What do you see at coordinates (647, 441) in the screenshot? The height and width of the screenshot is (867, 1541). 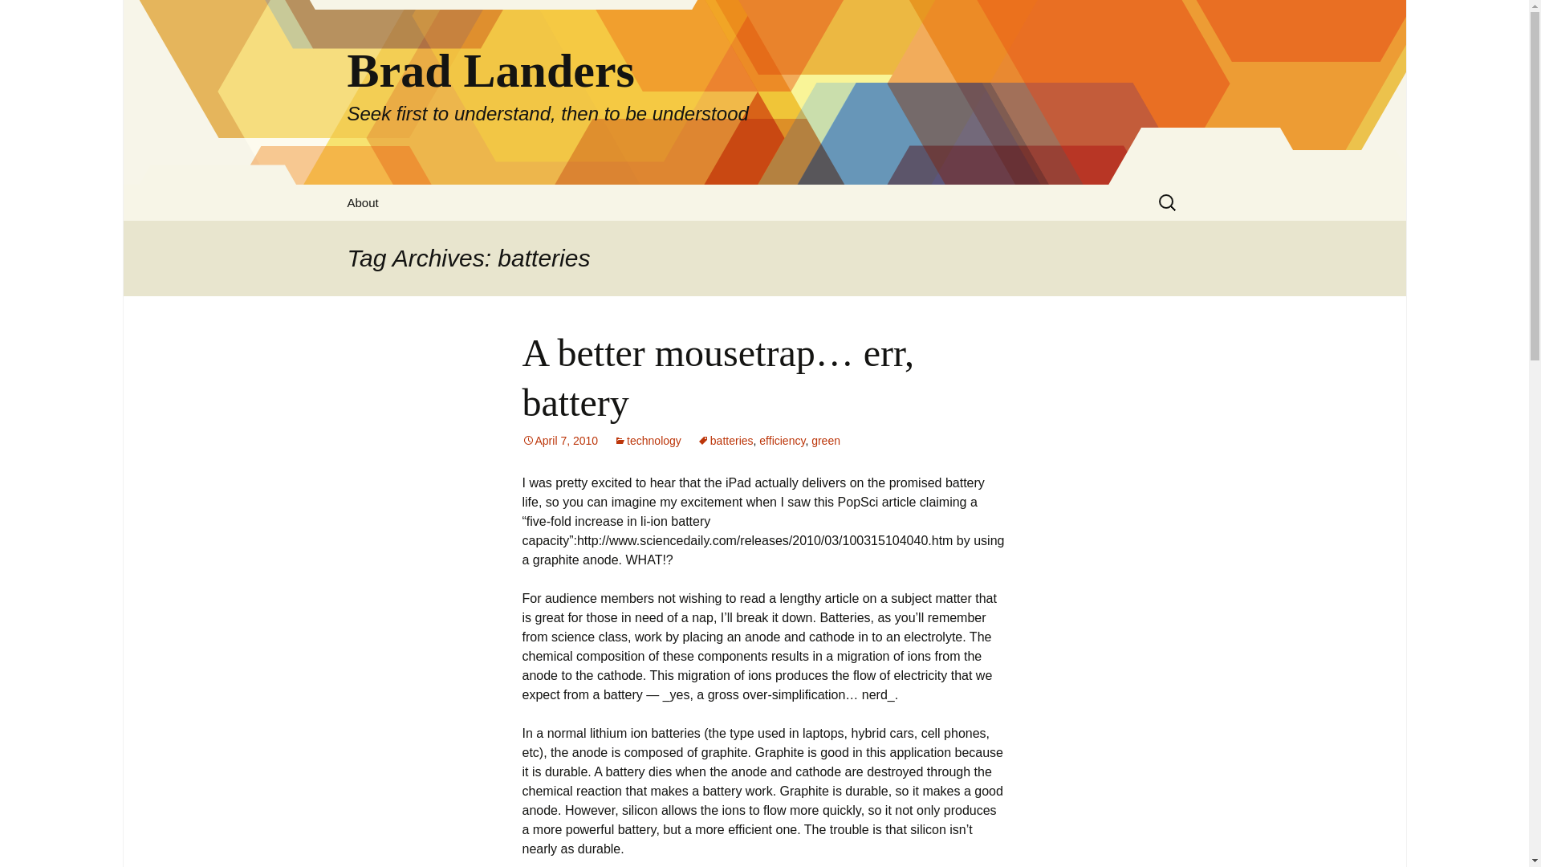 I see `Skip to content` at bounding box center [647, 441].